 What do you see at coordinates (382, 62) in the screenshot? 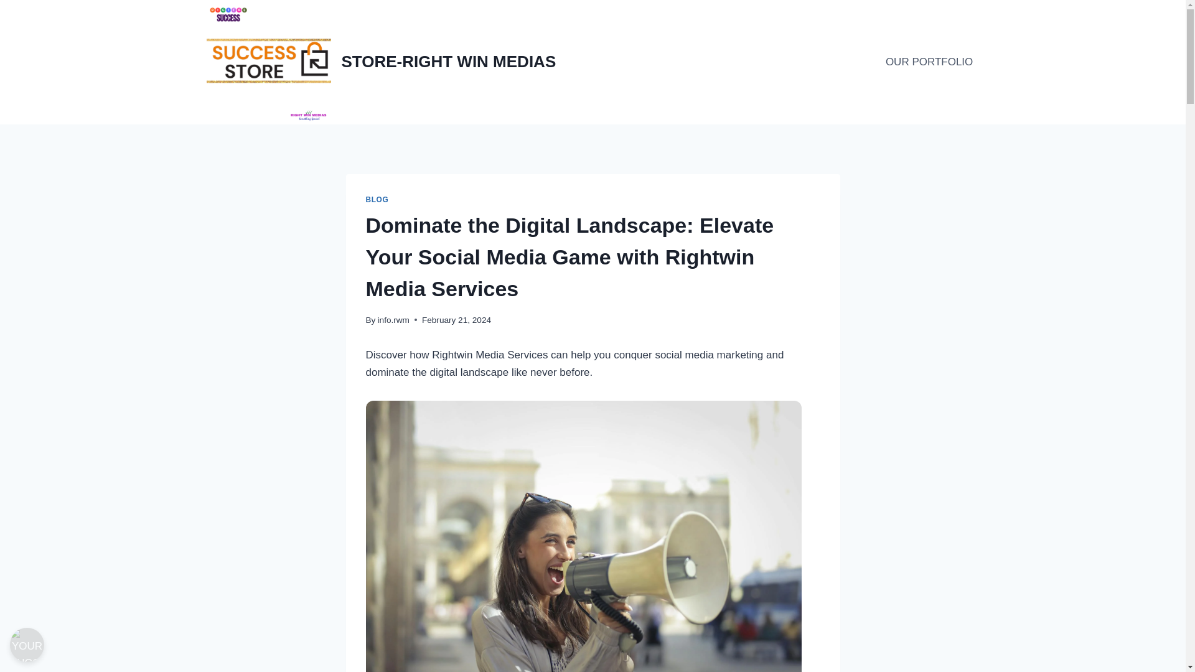
I see `STORE-RIGHT WIN MEDIAS` at bounding box center [382, 62].